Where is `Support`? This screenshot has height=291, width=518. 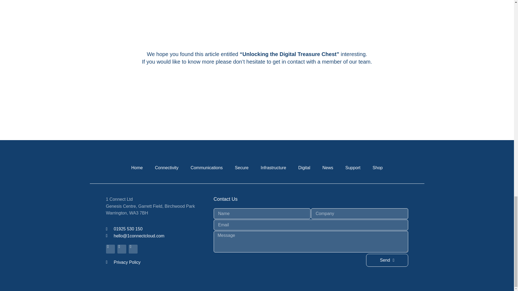
Support is located at coordinates (242, 168).